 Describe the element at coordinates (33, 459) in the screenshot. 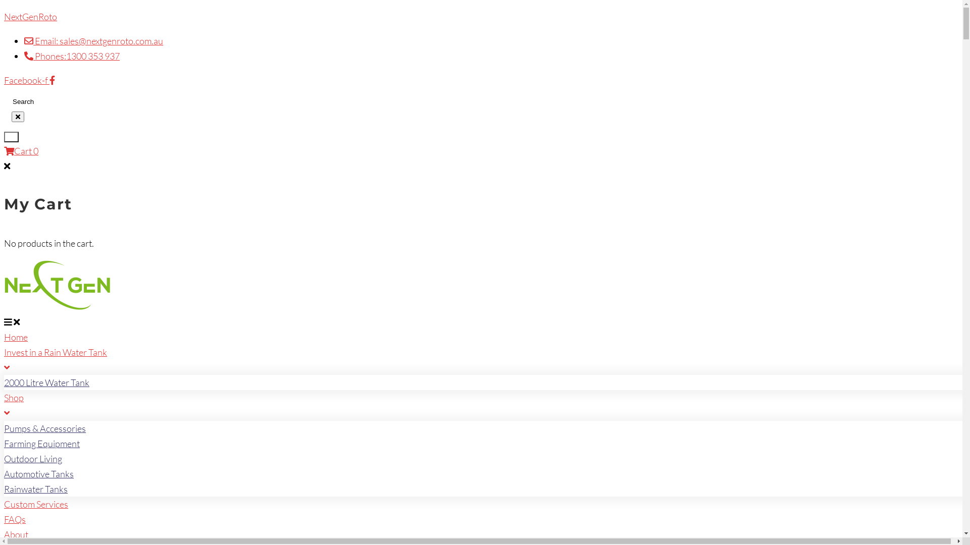

I see `Outdoor Living` at that location.